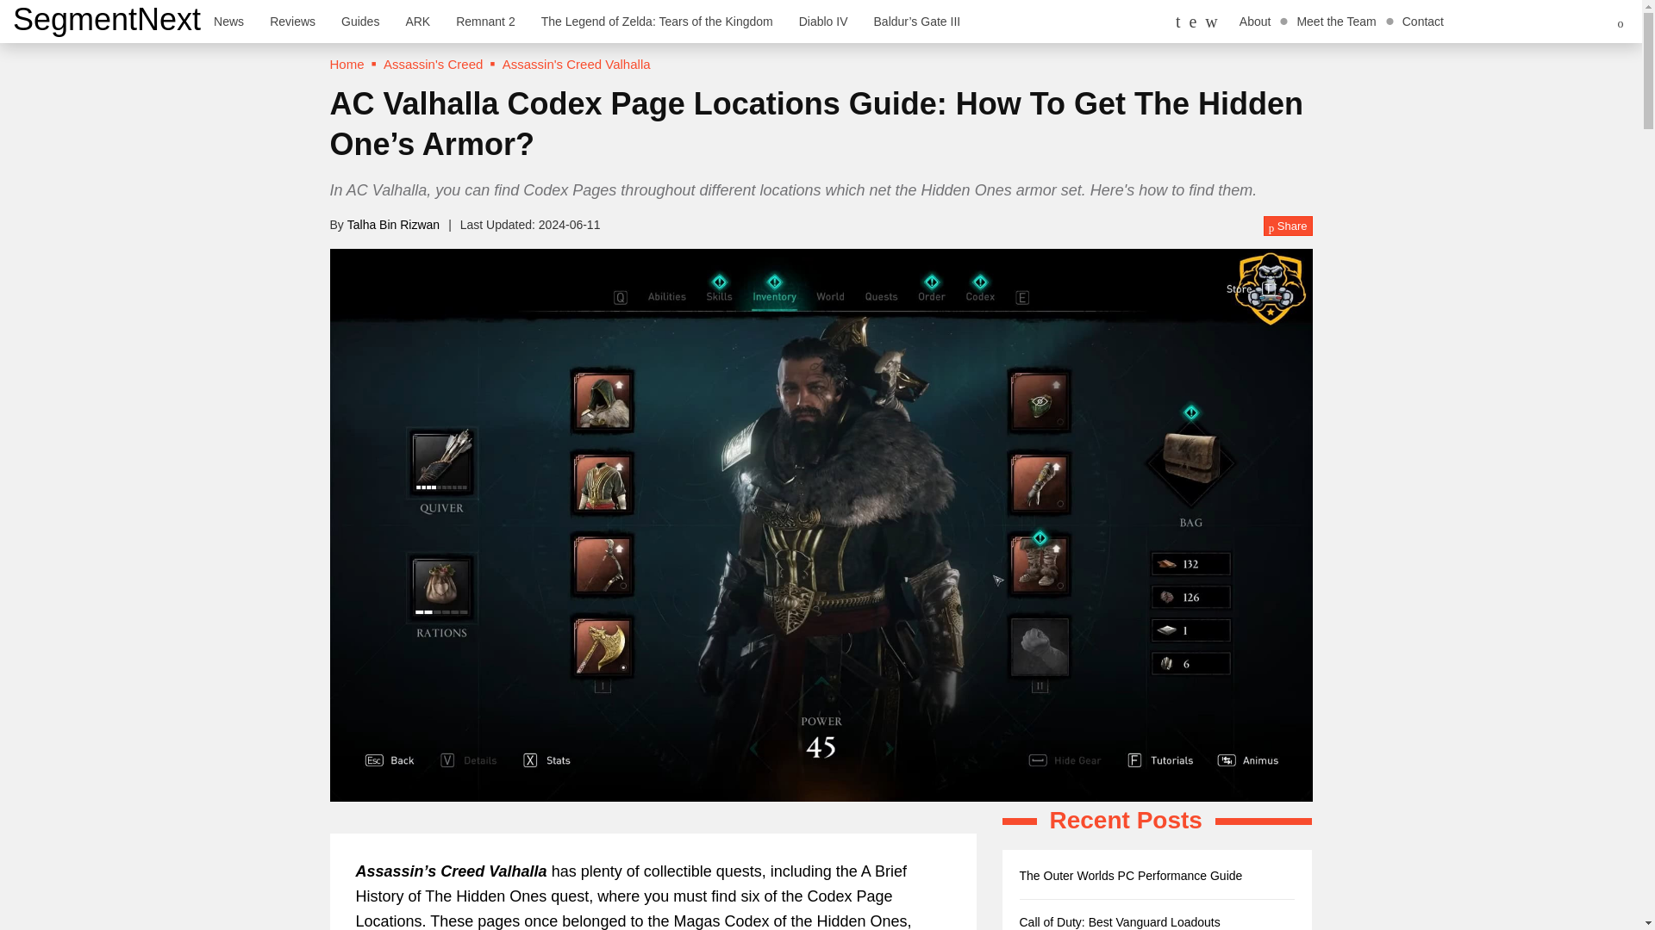 This screenshot has height=930, width=1655. I want to click on Reviews, so click(291, 21).